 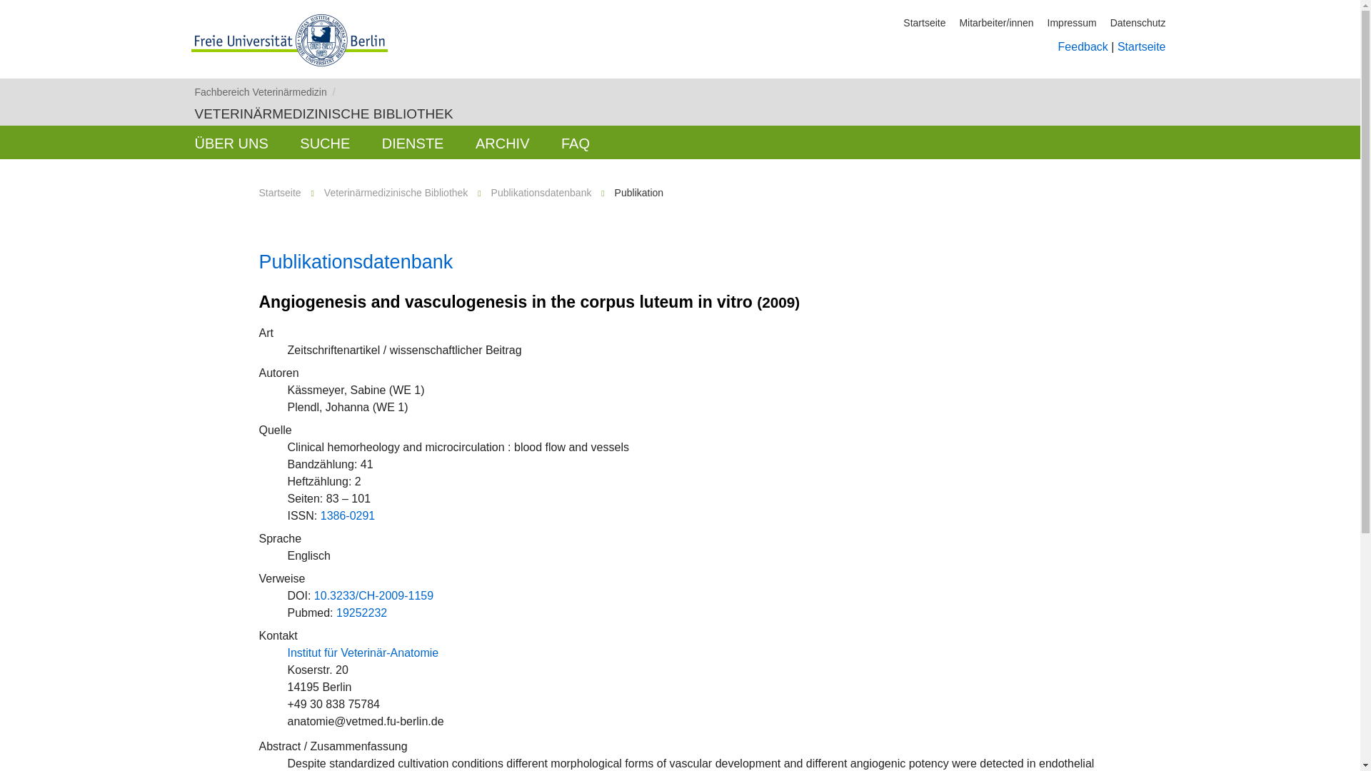 I want to click on DIENSTE, so click(x=413, y=142).